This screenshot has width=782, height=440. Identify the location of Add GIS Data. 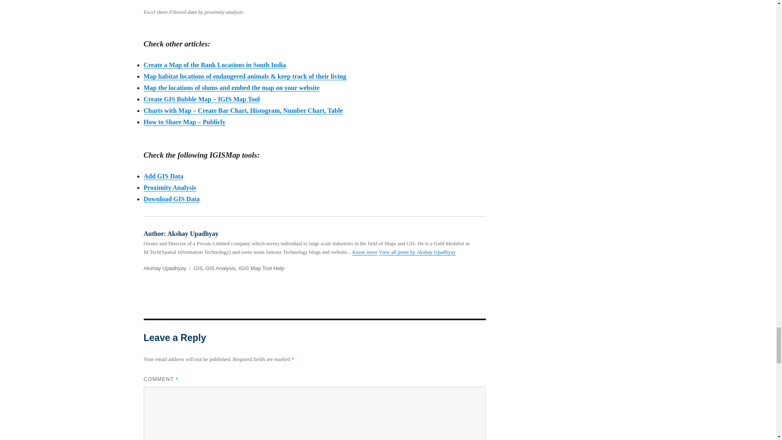
(163, 176).